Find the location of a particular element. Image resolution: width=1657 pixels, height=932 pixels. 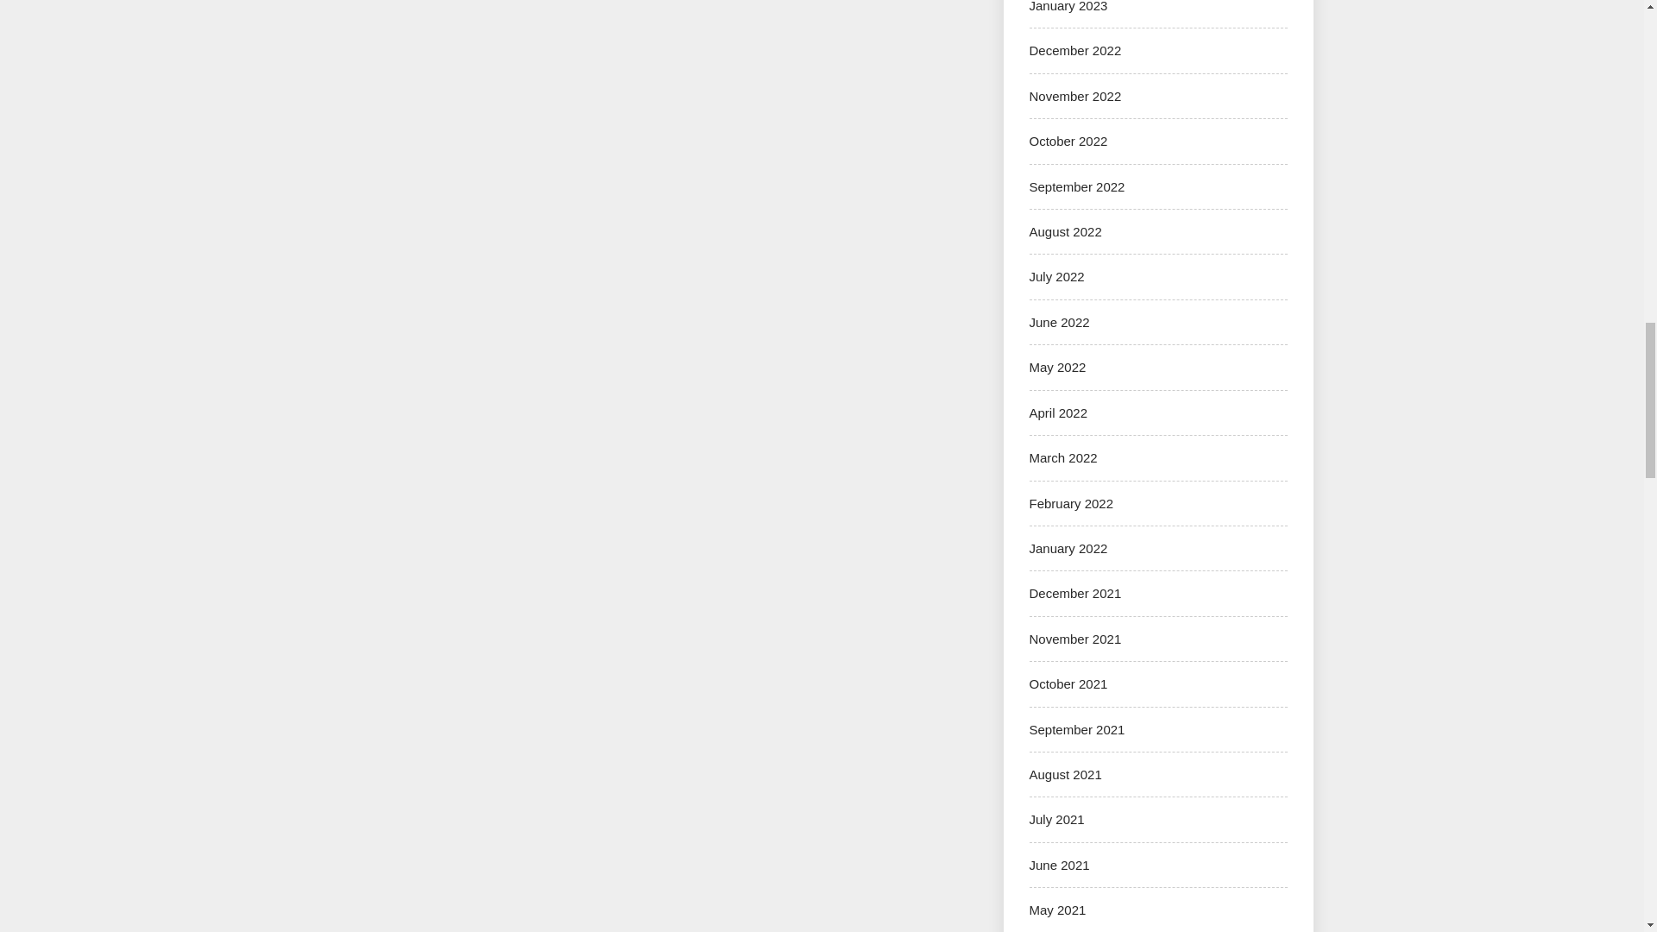

January 2023 is located at coordinates (1068, 7).